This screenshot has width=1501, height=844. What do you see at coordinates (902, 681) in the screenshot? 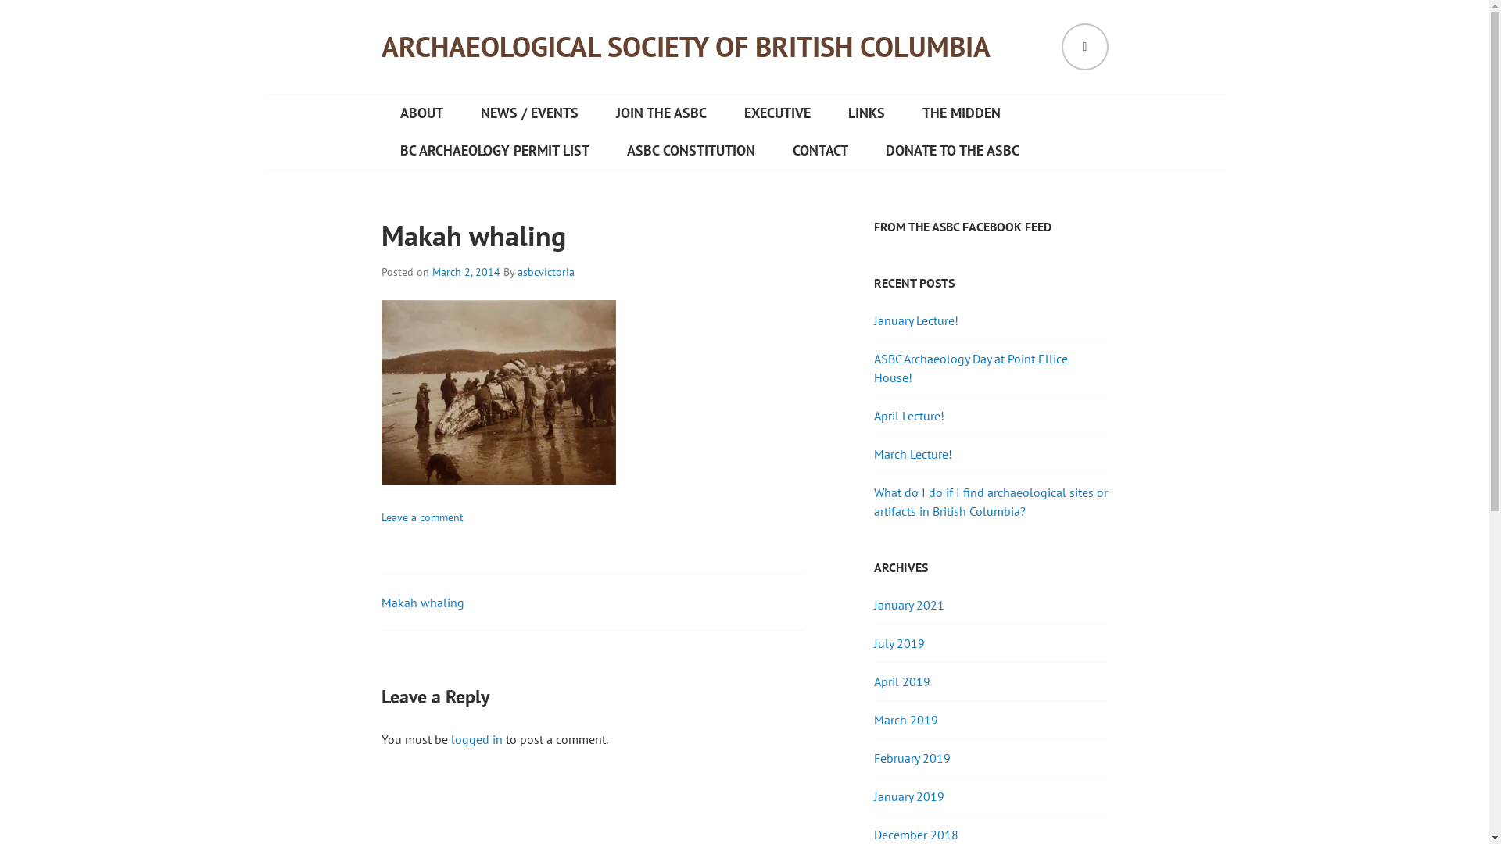
I see `April 2019` at bounding box center [902, 681].